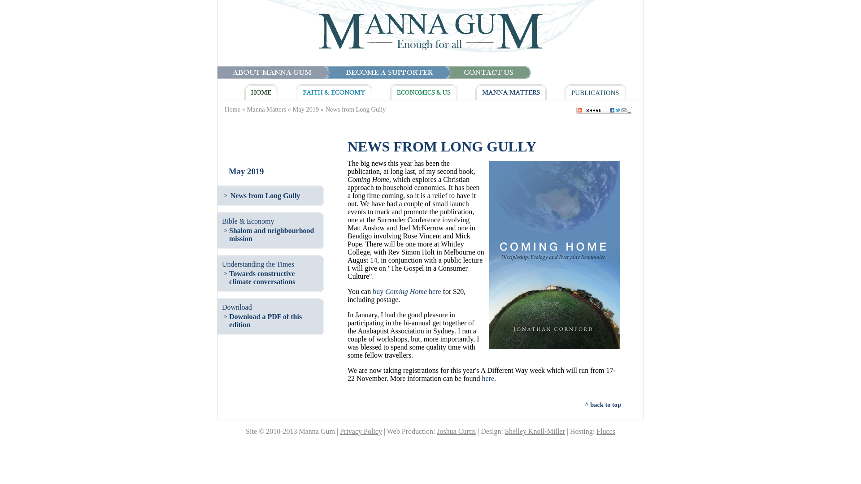 The width and height of the screenshot is (861, 484). I want to click on ^ back to top, so click(603, 405).